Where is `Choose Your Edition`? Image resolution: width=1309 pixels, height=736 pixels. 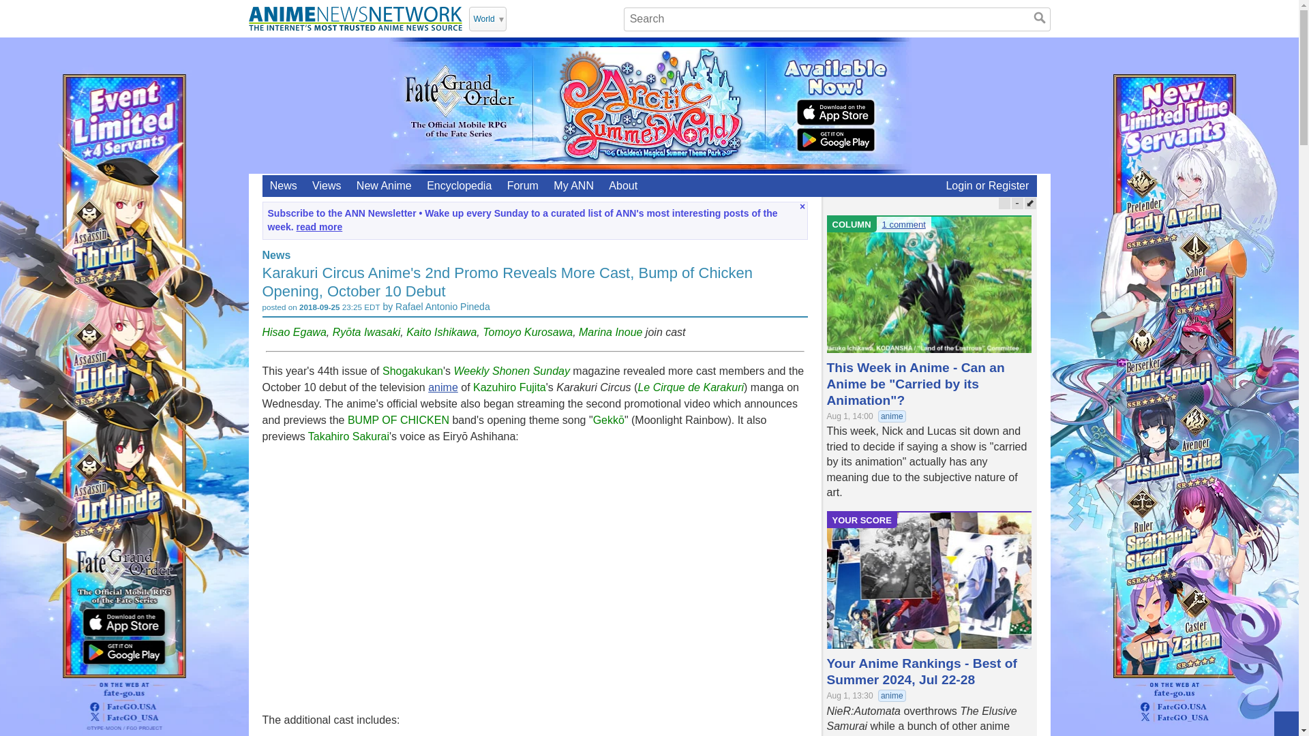
Choose Your Edition is located at coordinates (487, 19).